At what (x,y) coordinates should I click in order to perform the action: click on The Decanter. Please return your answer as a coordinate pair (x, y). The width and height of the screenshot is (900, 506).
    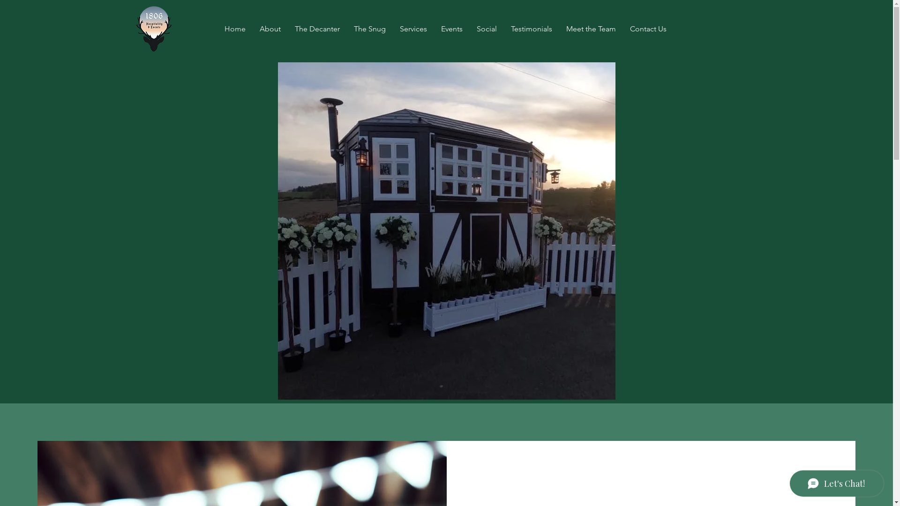
    Looking at the image, I should click on (317, 29).